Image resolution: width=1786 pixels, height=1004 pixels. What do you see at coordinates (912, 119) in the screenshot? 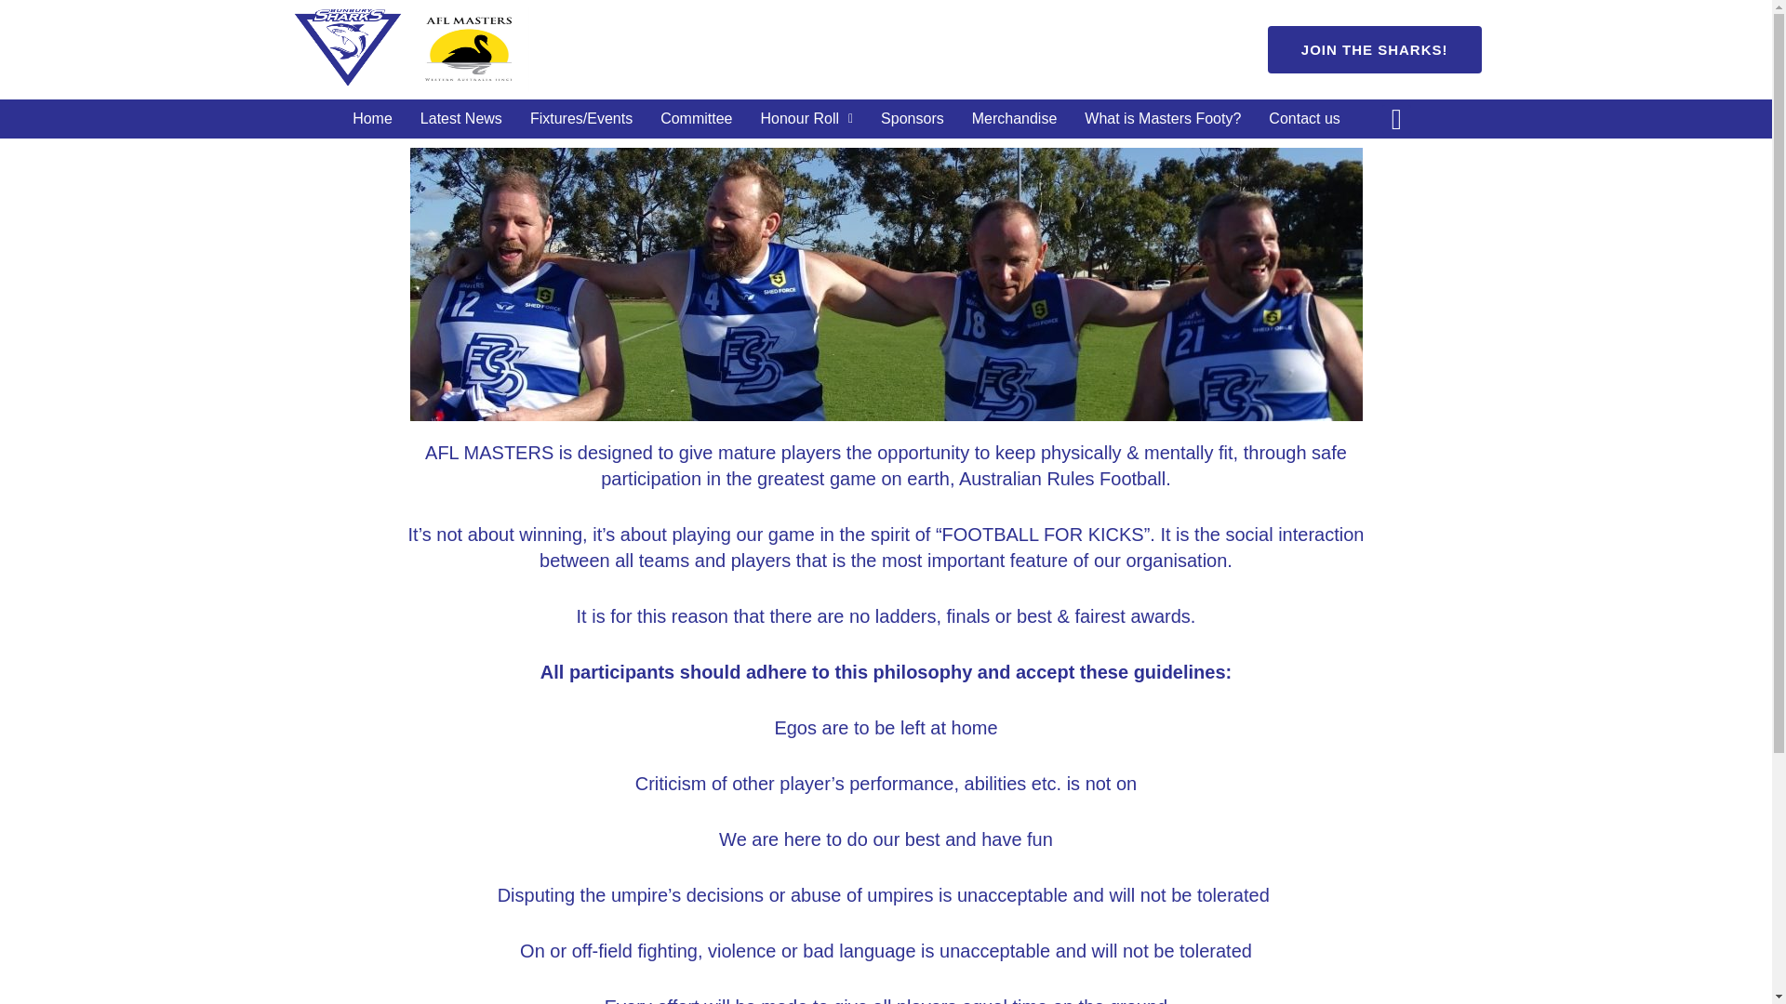
I see `Sponsors` at bounding box center [912, 119].